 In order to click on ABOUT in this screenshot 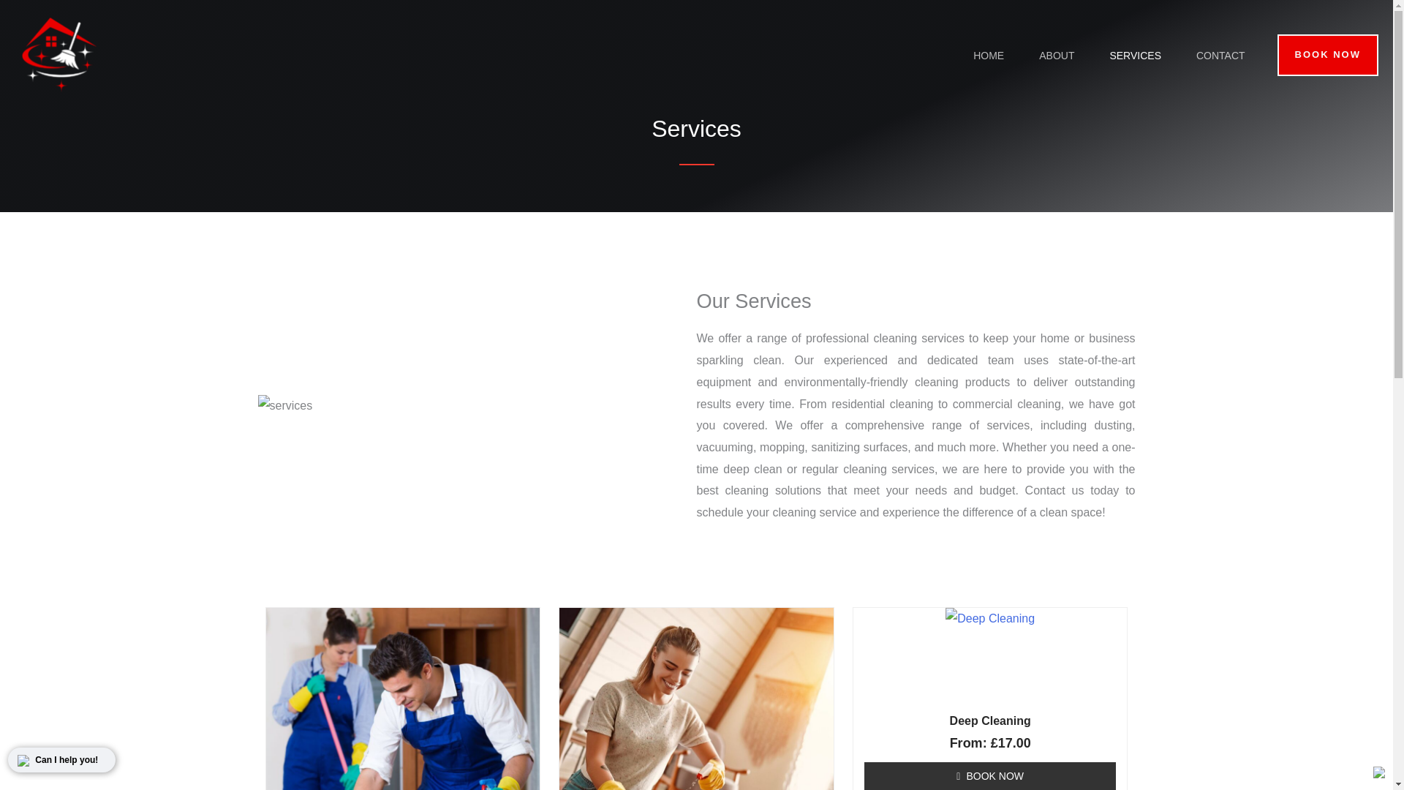, I will do `click(1057, 56)`.